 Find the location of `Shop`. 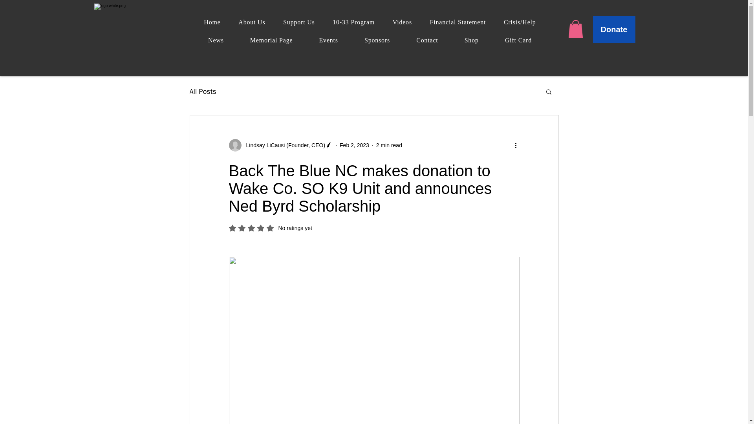

Shop is located at coordinates (471, 40).